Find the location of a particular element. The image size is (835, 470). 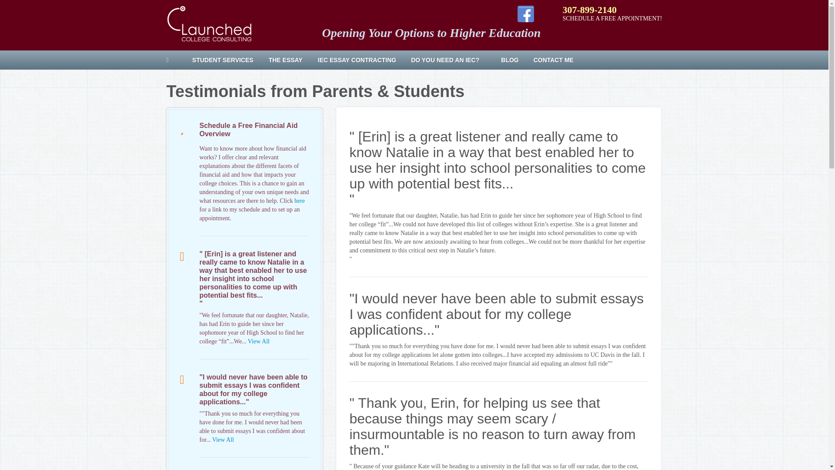

307-899-2140 is located at coordinates (589, 10).